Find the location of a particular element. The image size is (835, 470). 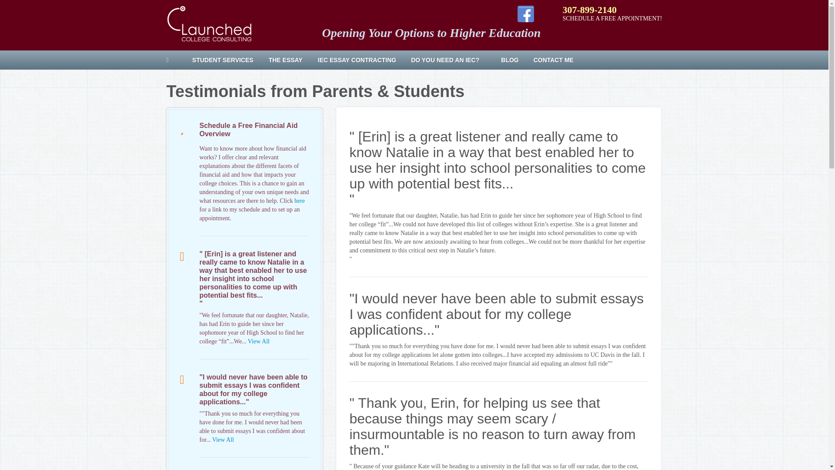

307-899-2140 is located at coordinates (589, 10).